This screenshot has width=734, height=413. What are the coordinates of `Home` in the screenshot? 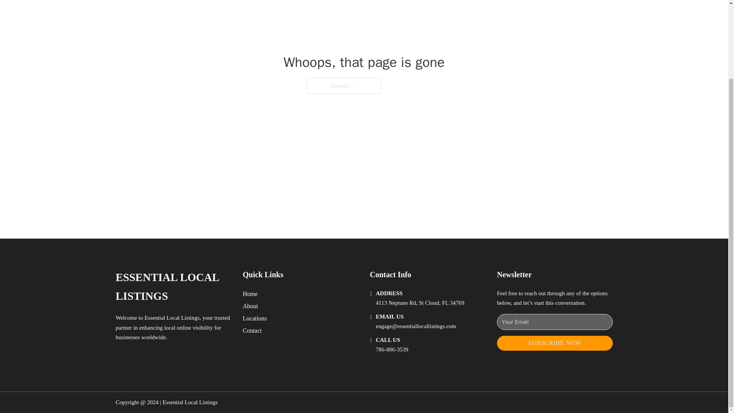 It's located at (250, 294).